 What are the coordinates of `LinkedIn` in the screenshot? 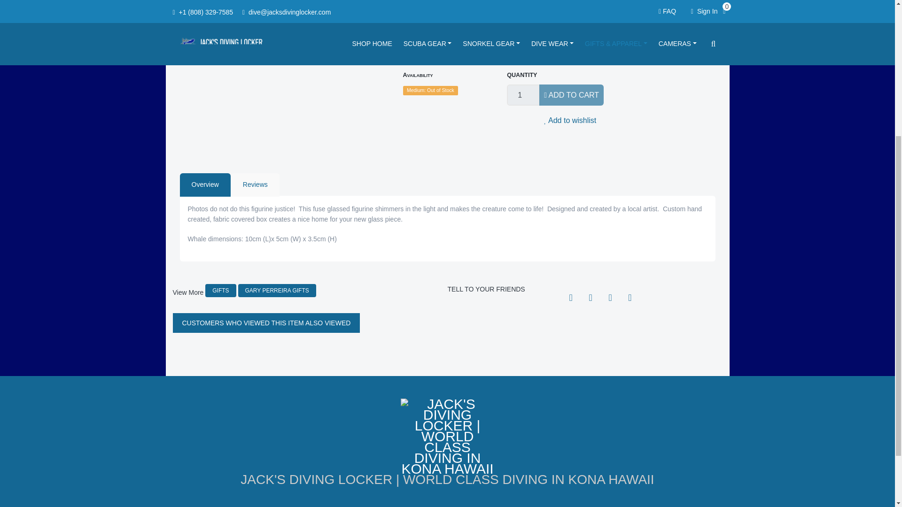 It's located at (610, 297).